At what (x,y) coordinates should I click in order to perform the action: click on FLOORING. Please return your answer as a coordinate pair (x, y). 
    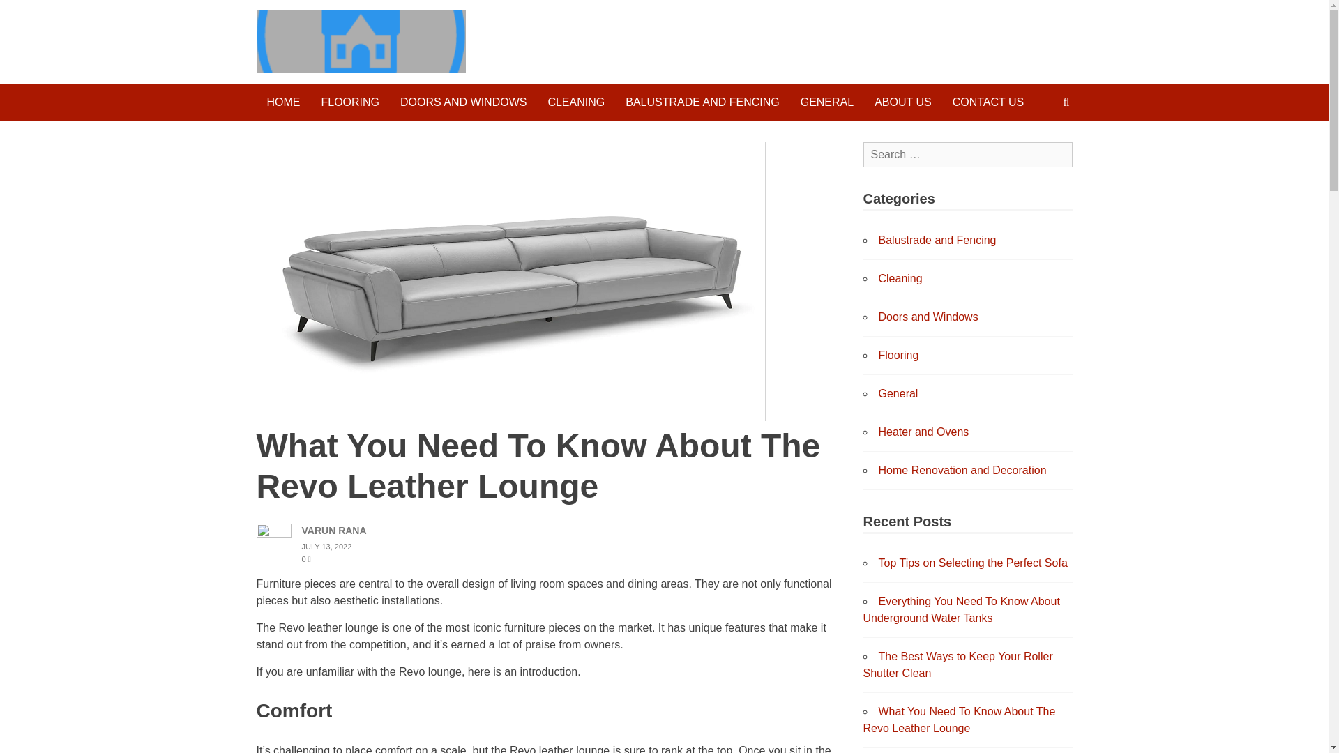
    Looking at the image, I should click on (350, 102).